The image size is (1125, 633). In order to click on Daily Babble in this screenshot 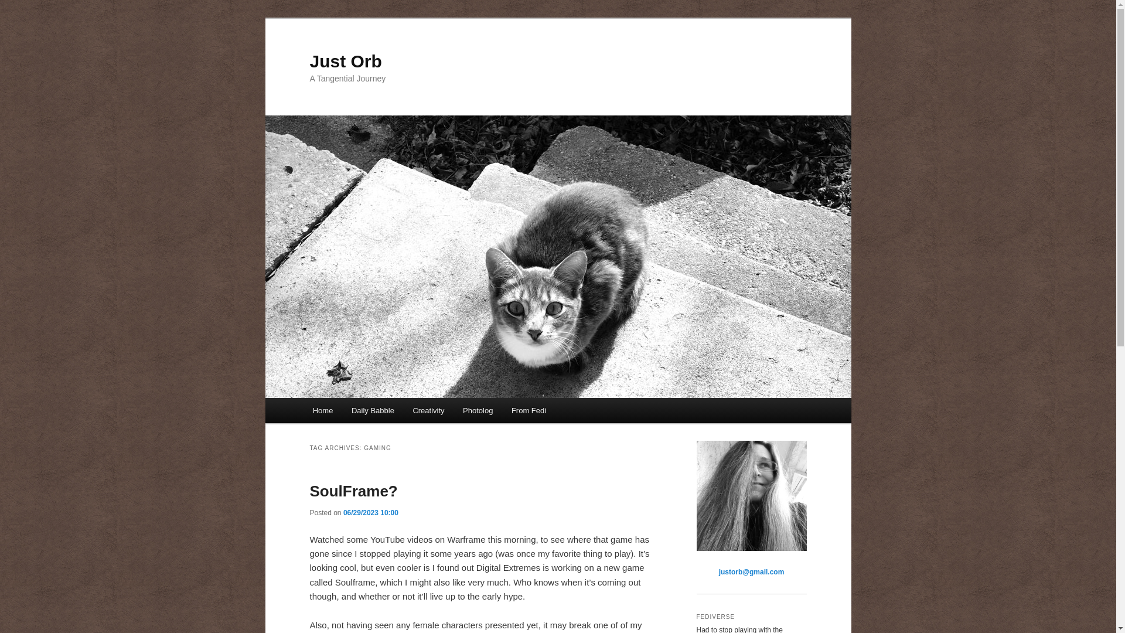, I will do `click(373, 410)`.